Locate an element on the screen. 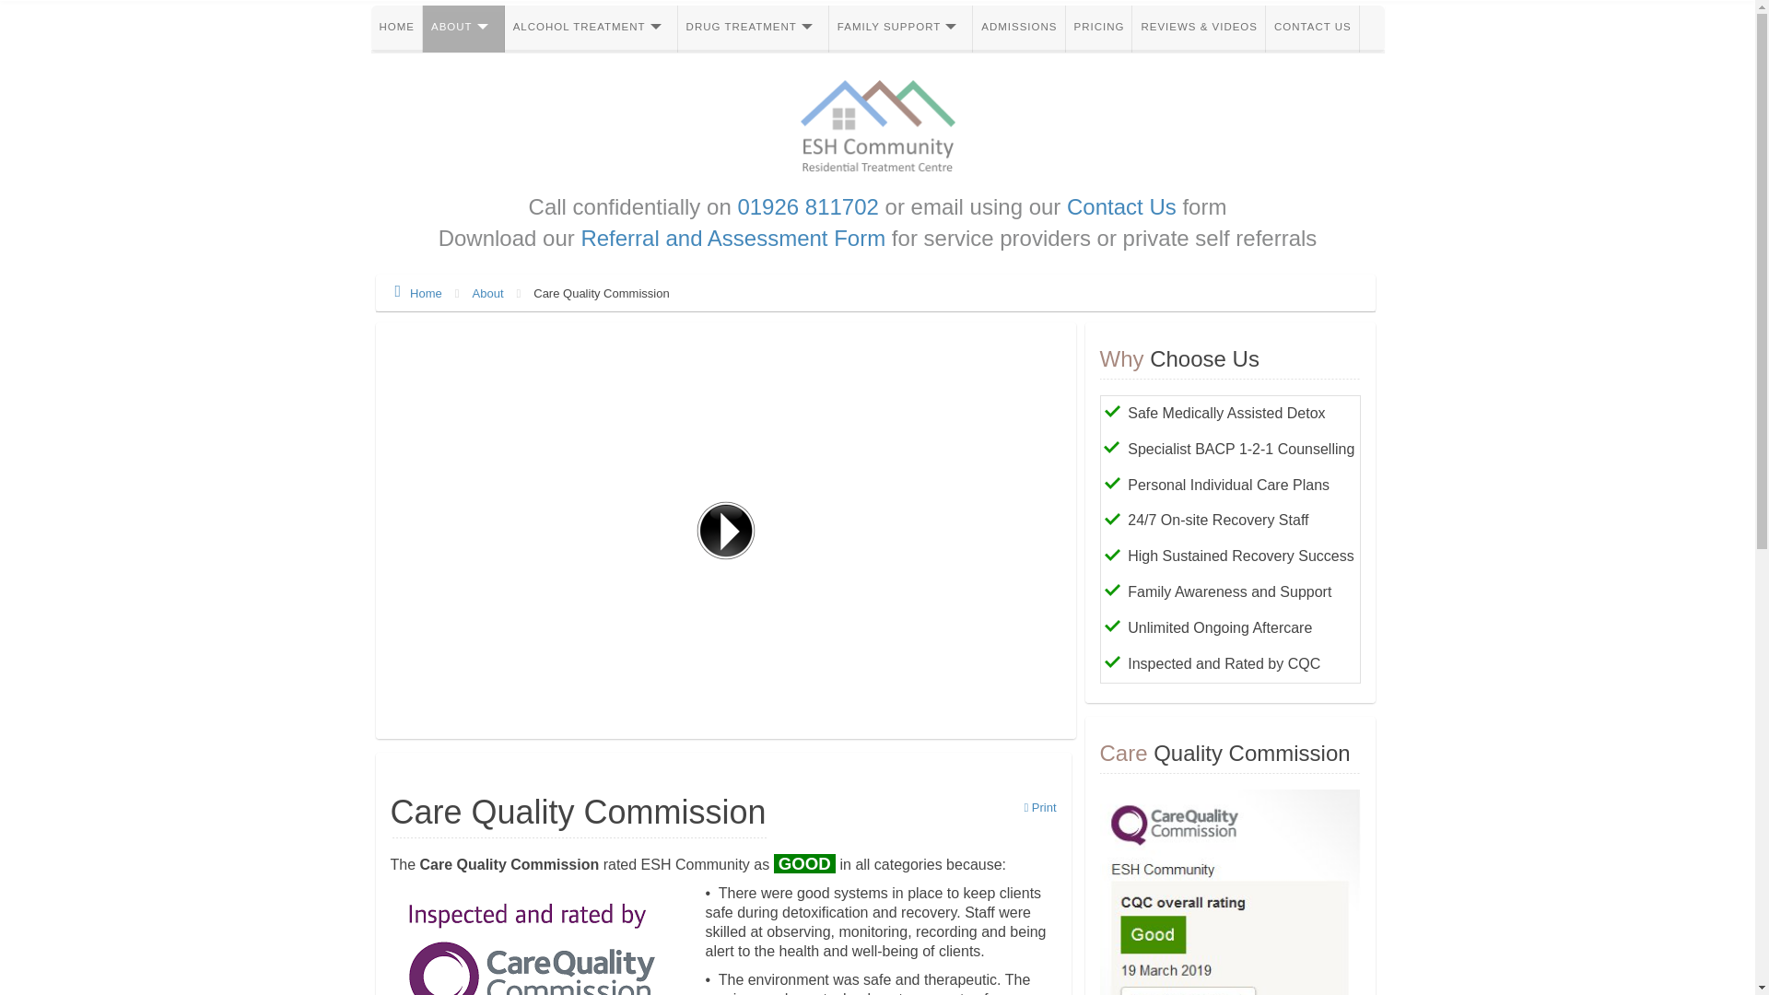 This screenshot has height=995, width=1769. ABOUT is located at coordinates (463, 29).